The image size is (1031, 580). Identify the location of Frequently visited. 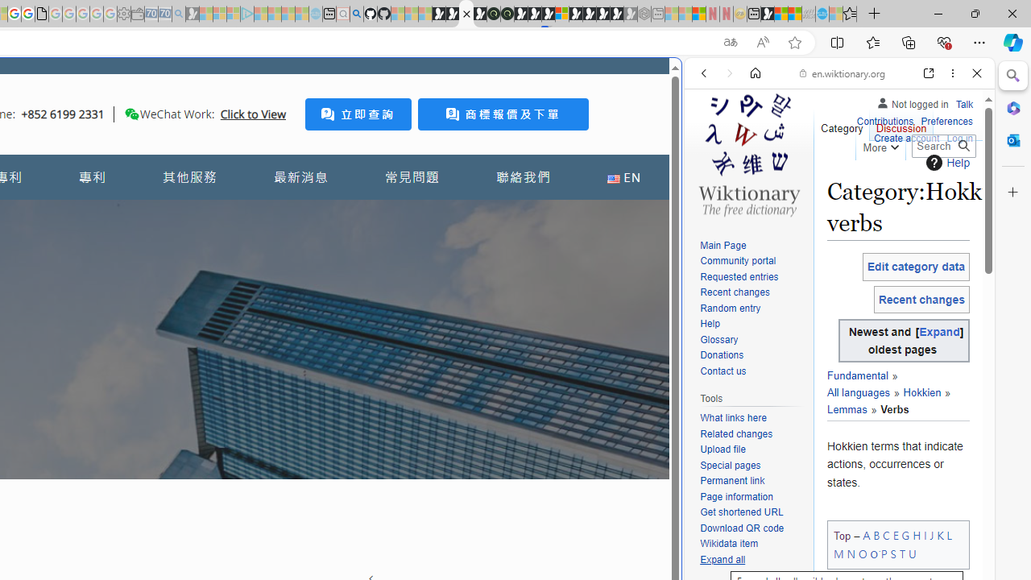
(337, 214).